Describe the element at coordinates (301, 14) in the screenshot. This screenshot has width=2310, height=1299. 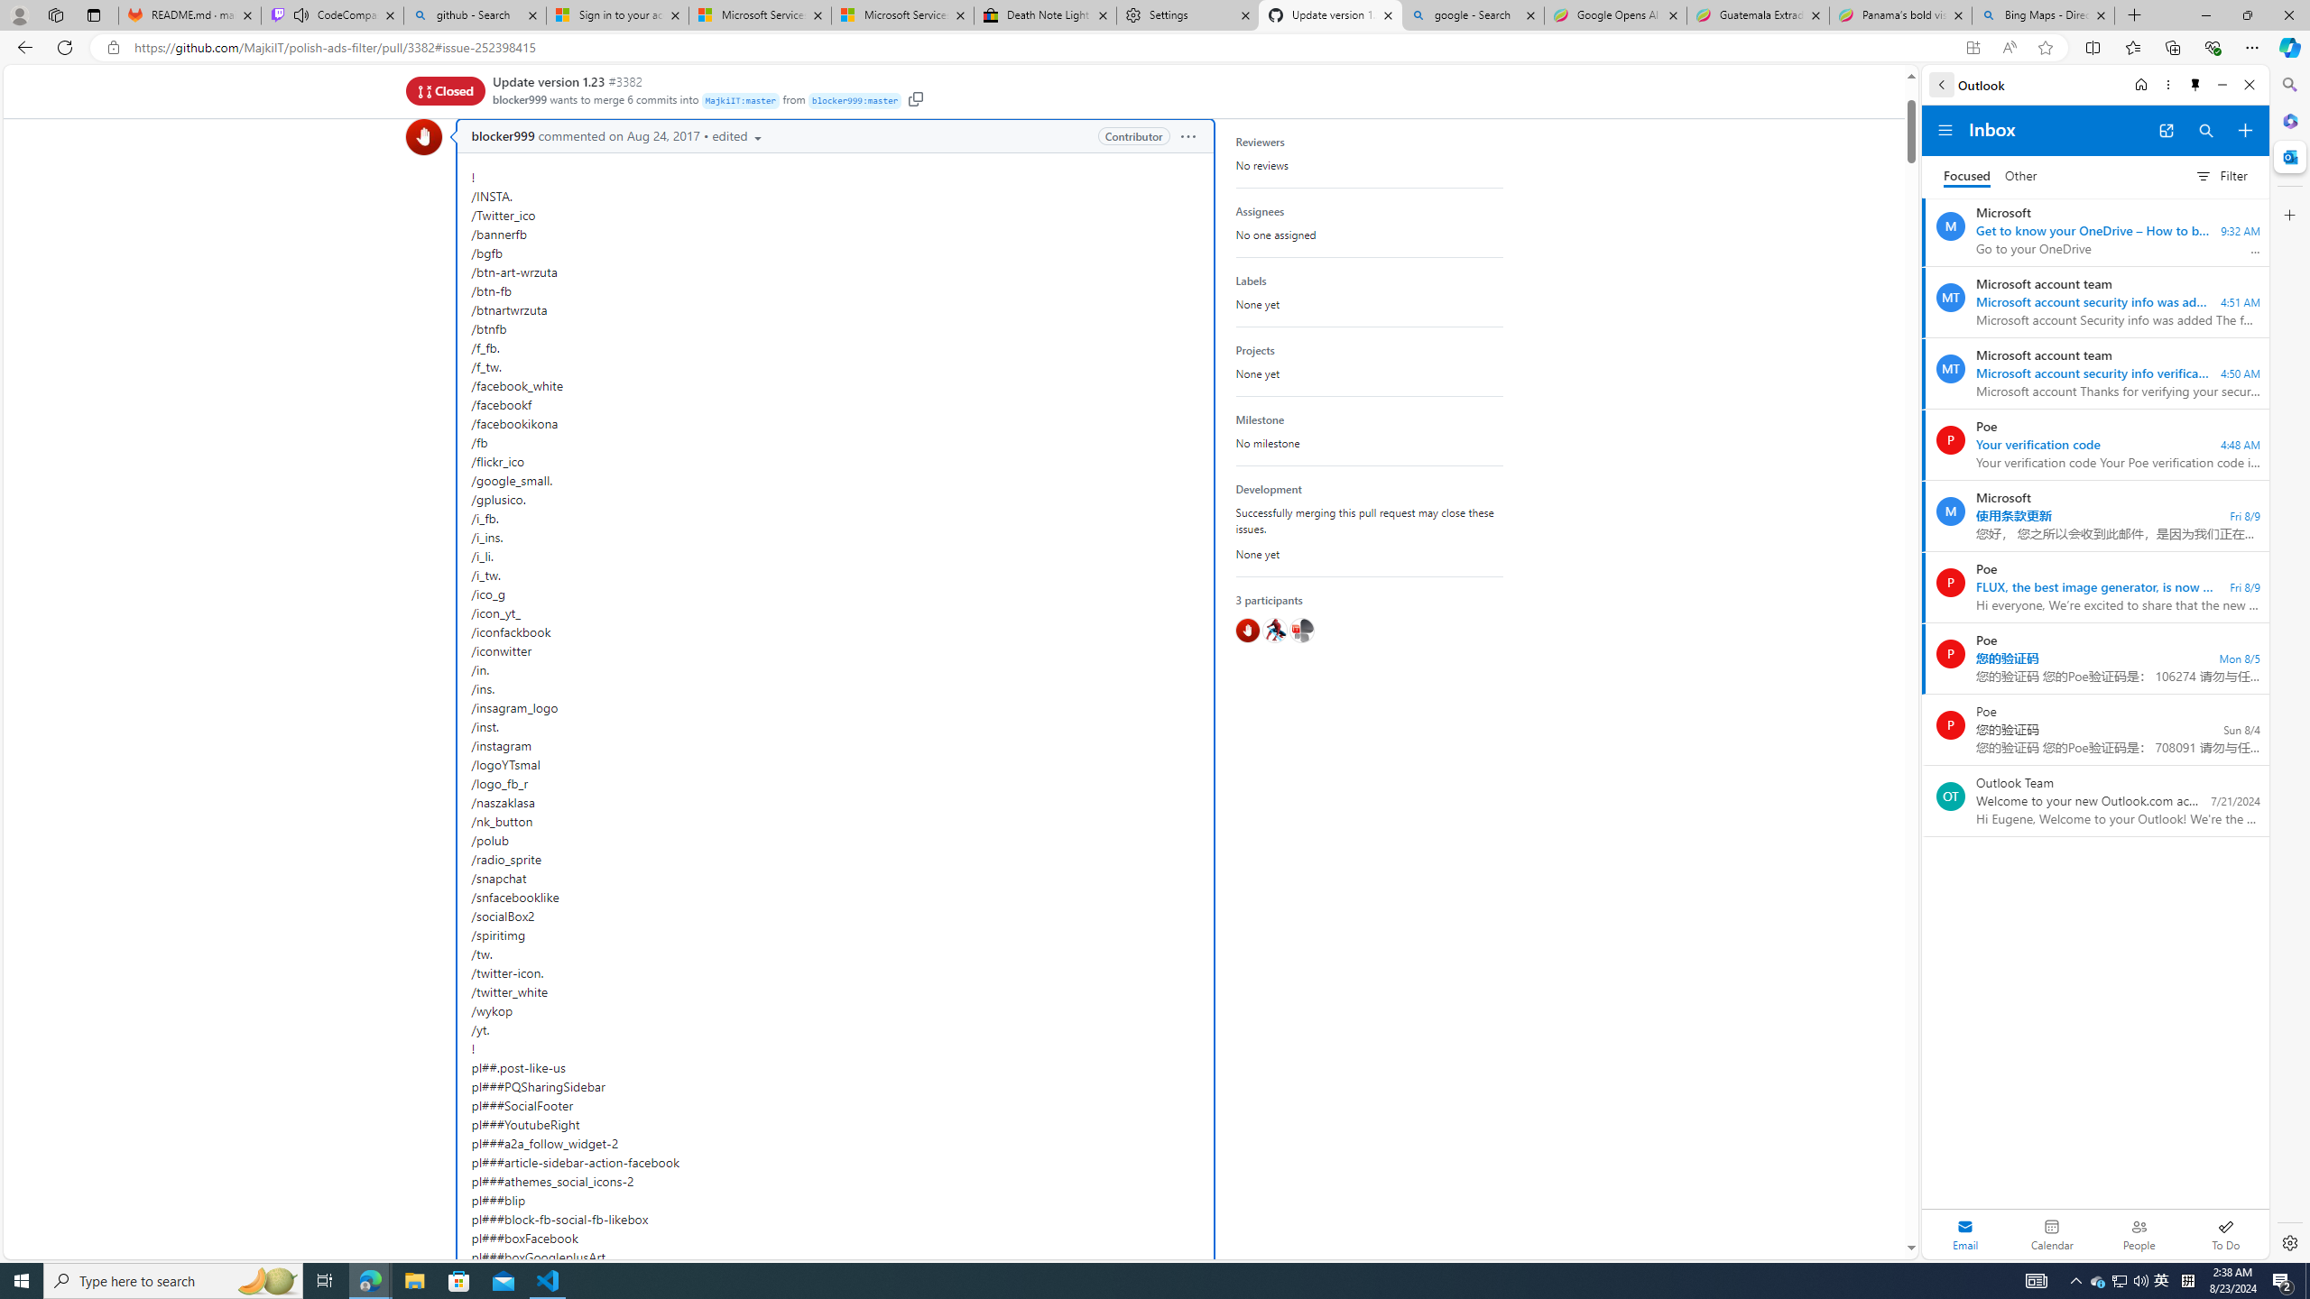
I see `Mute tab` at that location.